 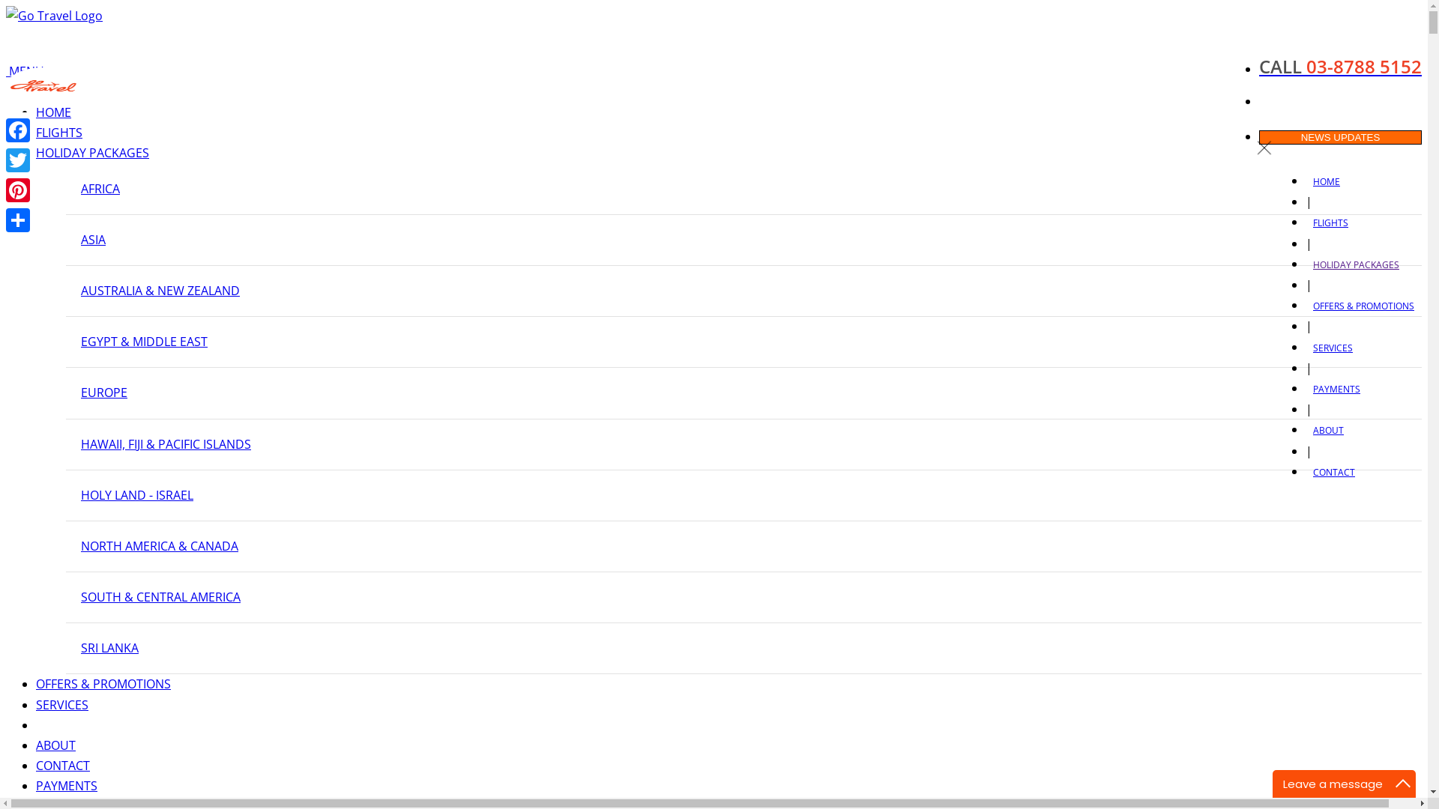 What do you see at coordinates (160, 291) in the screenshot?
I see `AUSTRALIA & NEW ZEALAND` at bounding box center [160, 291].